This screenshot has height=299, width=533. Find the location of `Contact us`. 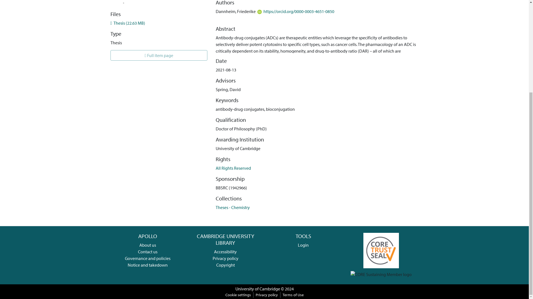

Contact us is located at coordinates (148, 251).